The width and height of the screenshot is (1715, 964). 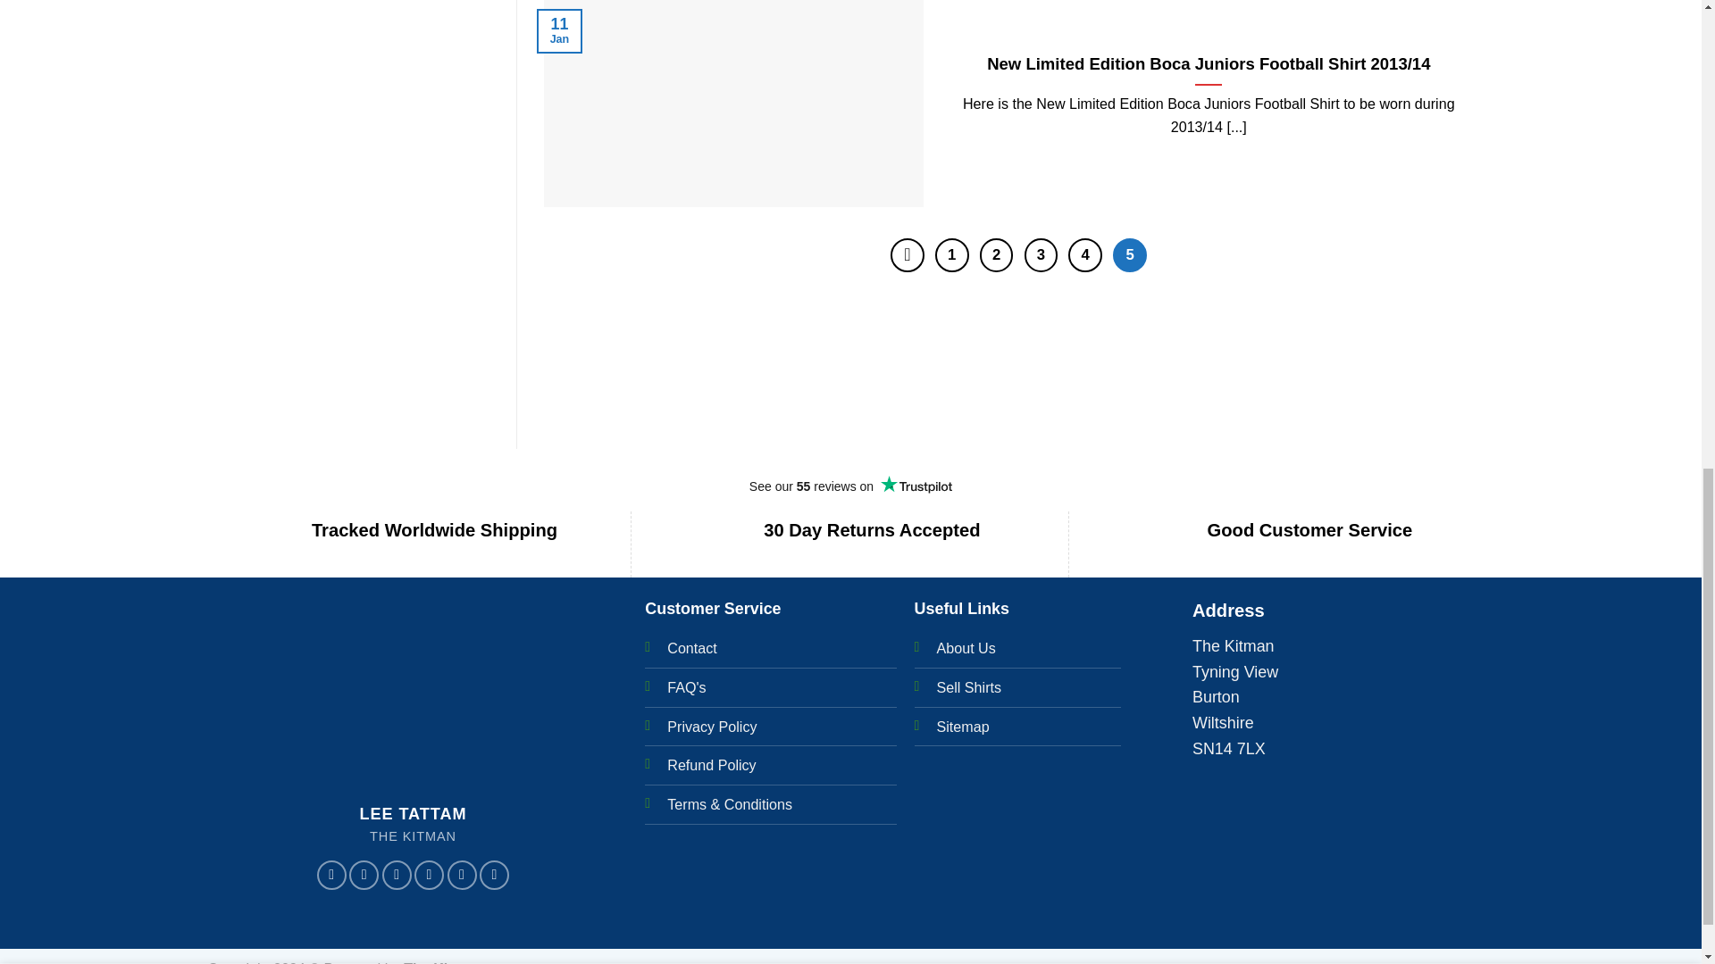 What do you see at coordinates (495, 875) in the screenshot?
I see `Follow on LinkedIn` at bounding box center [495, 875].